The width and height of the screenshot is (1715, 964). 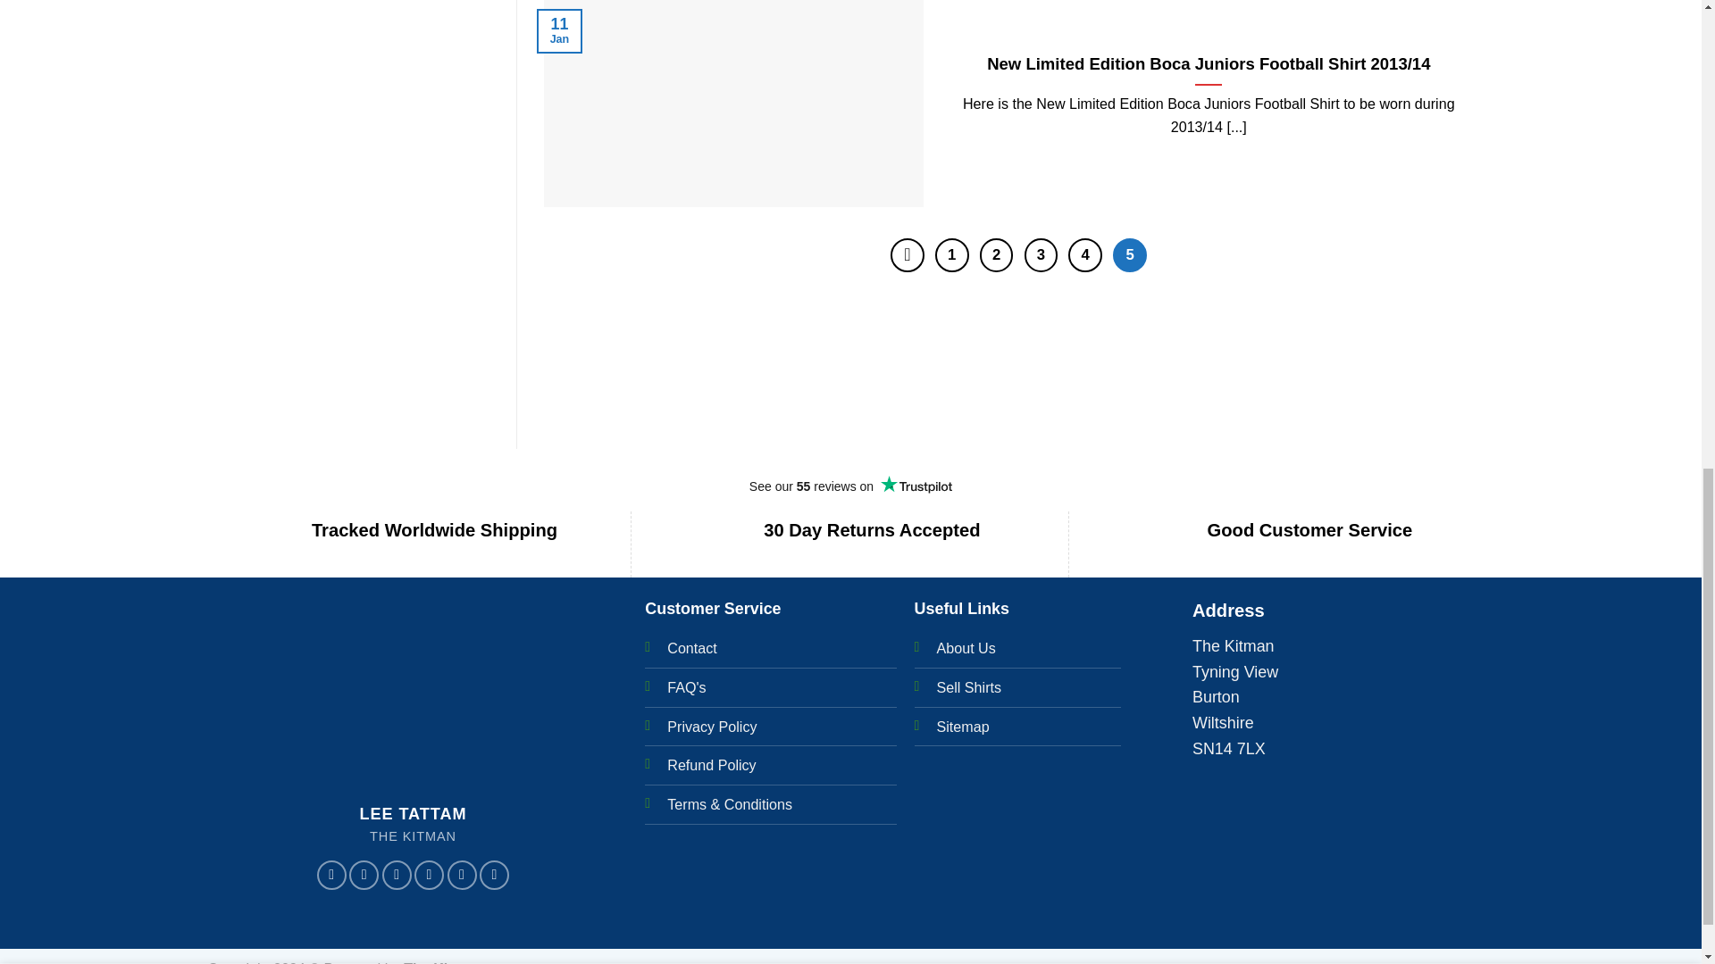 What do you see at coordinates (495, 875) in the screenshot?
I see `Follow on LinkedIn` at bounding box center [495, 875].